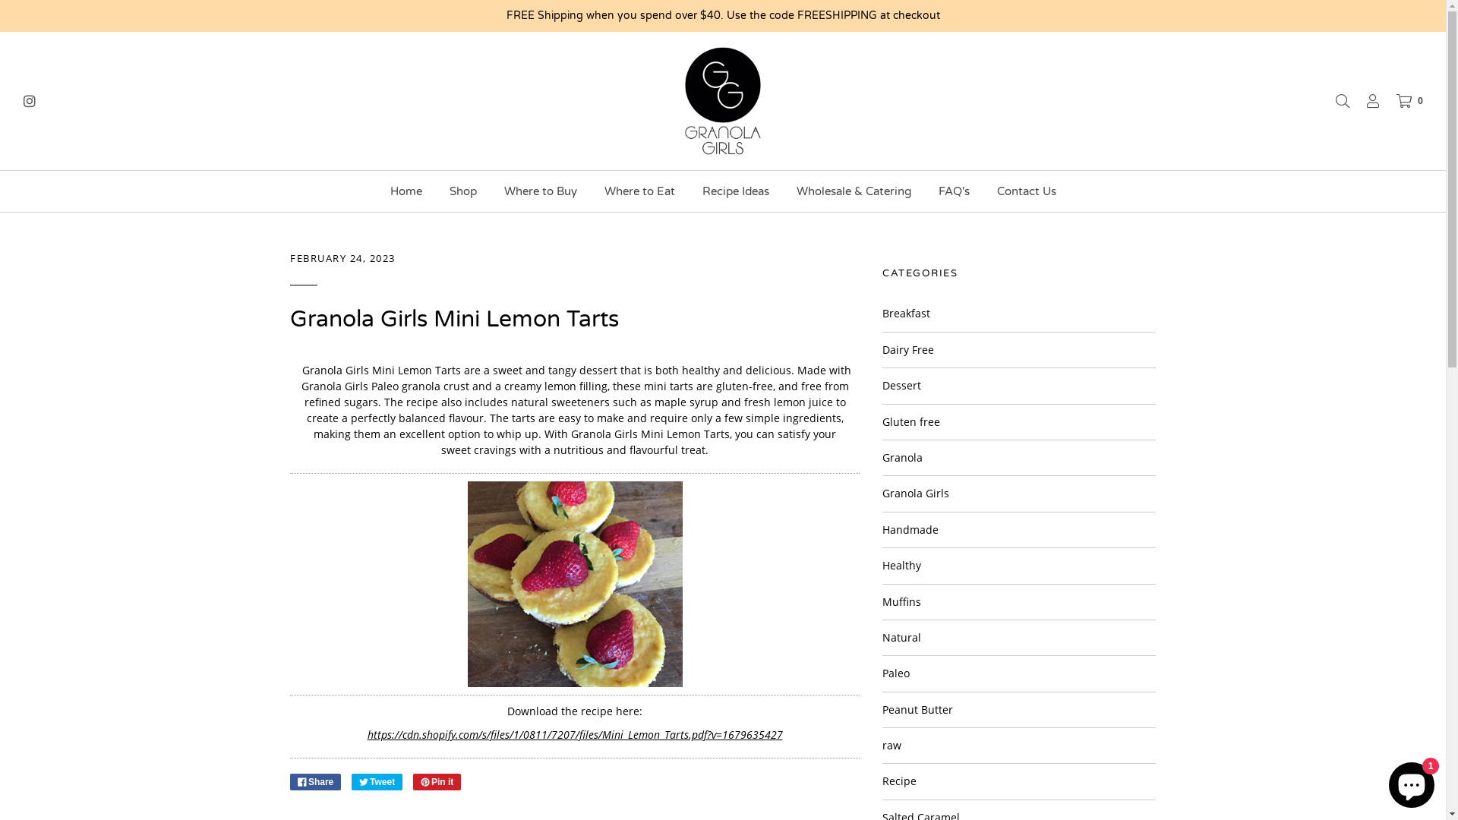  Describe the element at coordinates (902, 457) in the screenshot. I see `Granola` at that location.